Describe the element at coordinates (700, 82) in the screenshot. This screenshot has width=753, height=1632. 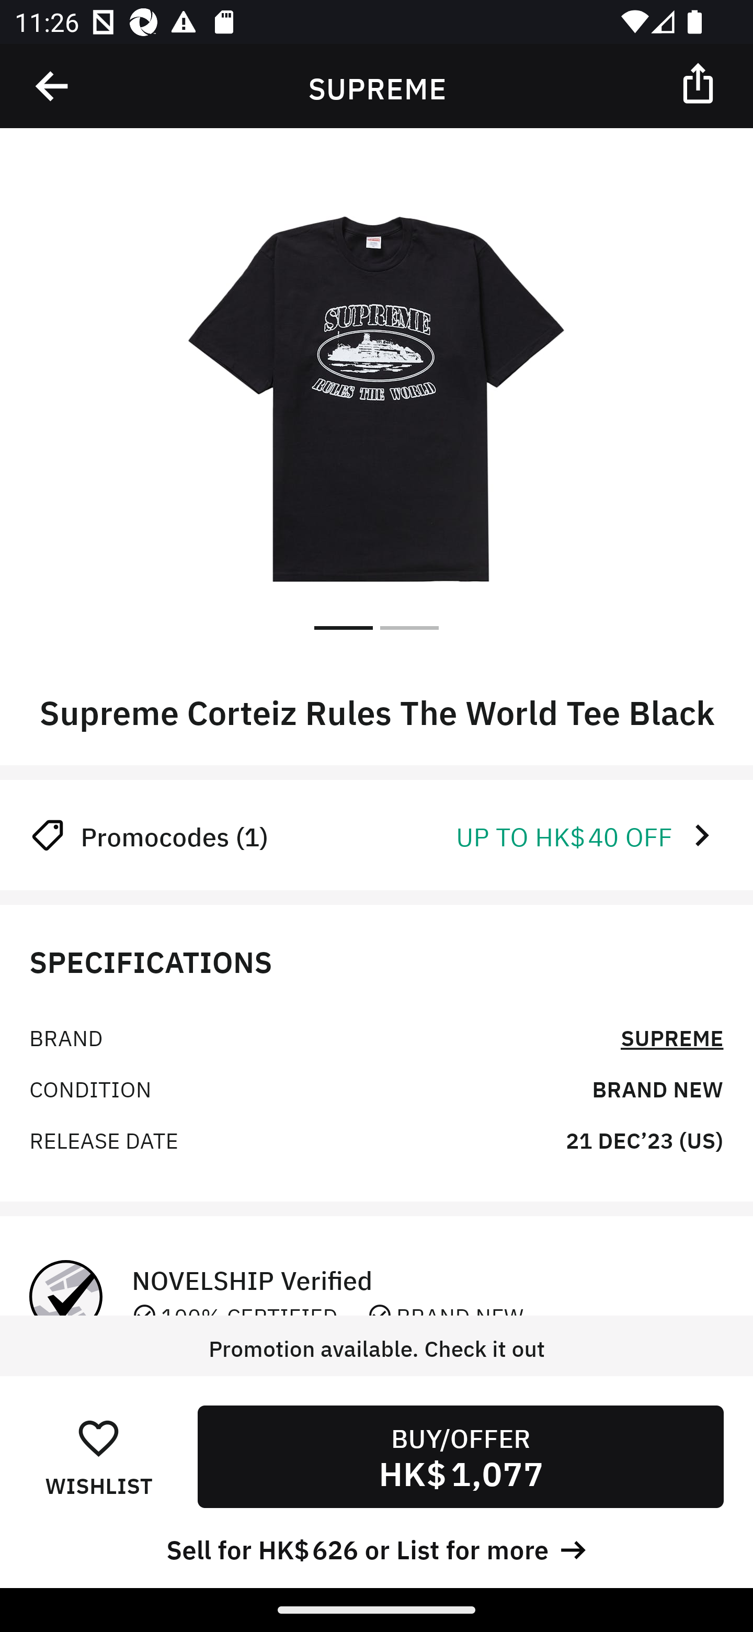
I see `` at that location.